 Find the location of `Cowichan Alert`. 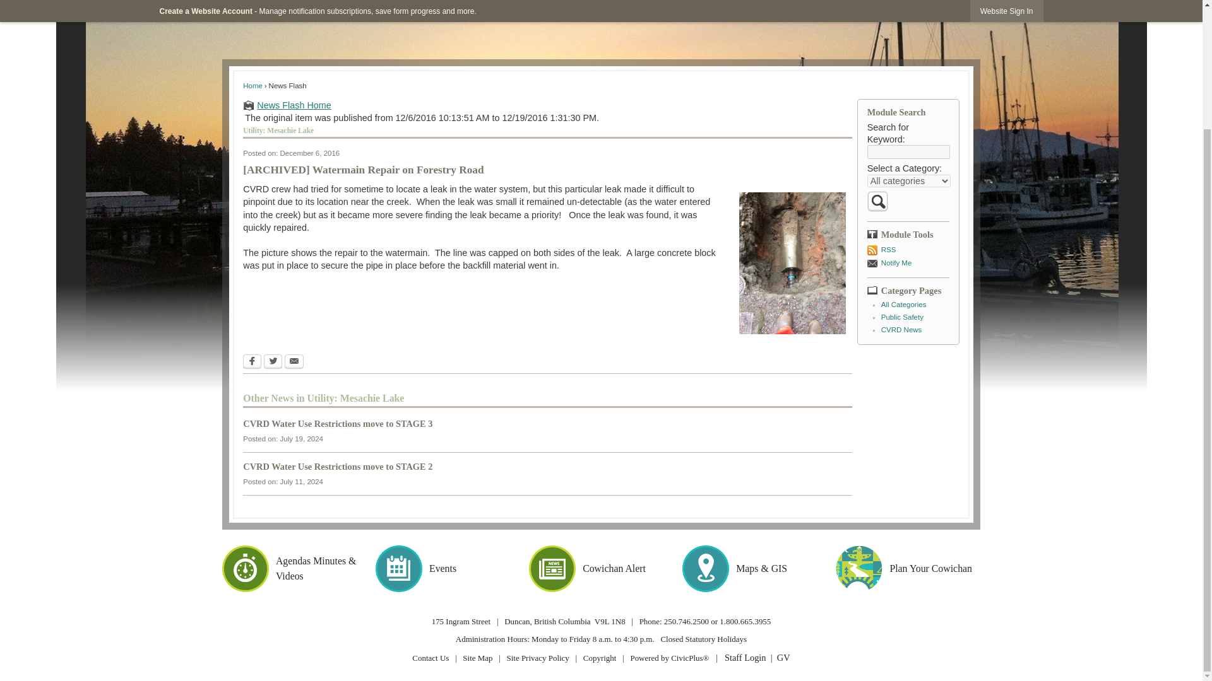

Cowichan Alert is located at coordinates (601, 569).